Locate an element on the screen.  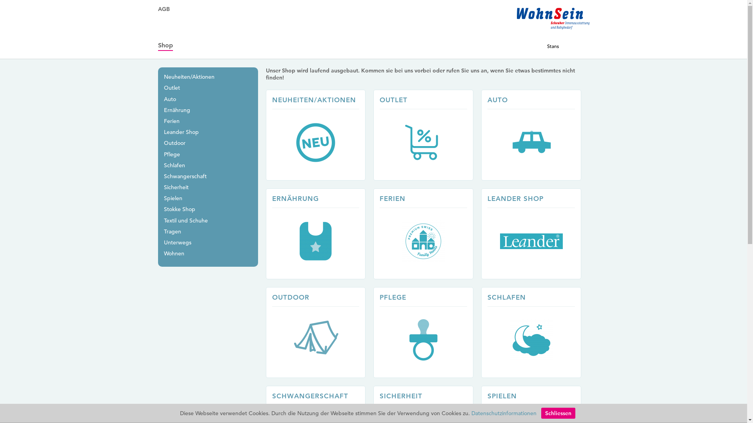
SCHLAFEN is located at coordinates (507, 297).